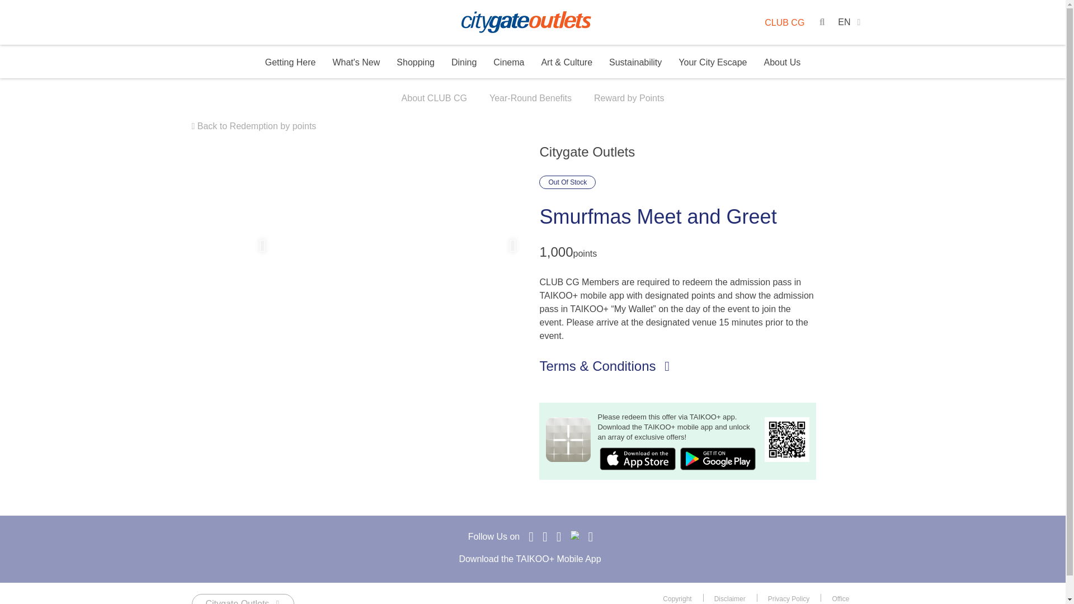 The height and width of the screenshot is (604, 1074). What do you see at coordinates (508, 62) in the screenshot?
I see `Cinema` at bounding box center [508, 62].